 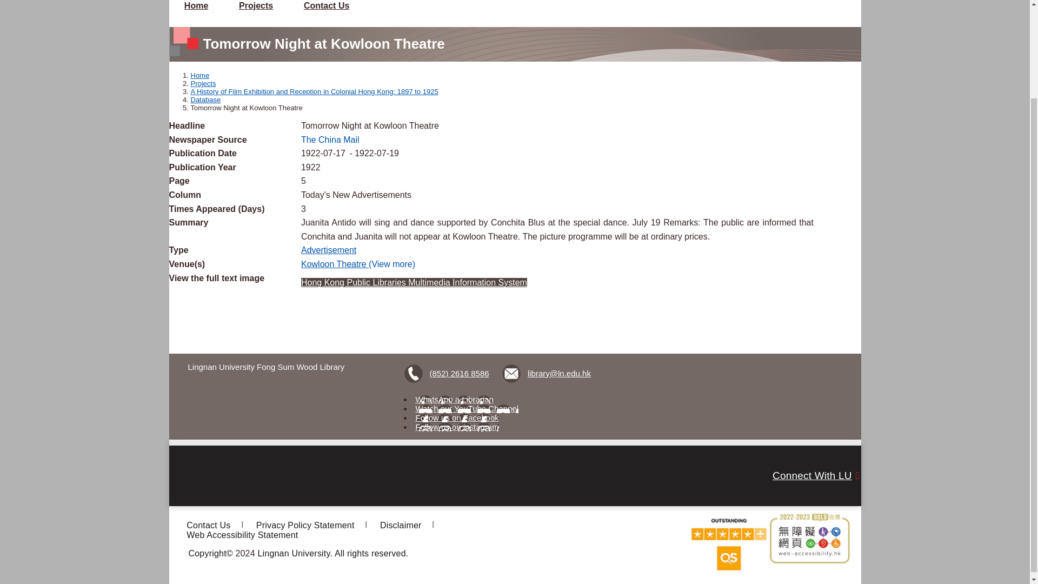 What do you see at coordinates (449, 373) in the screenshot?
I see `Phone Number` at bounding box center [449, 373].